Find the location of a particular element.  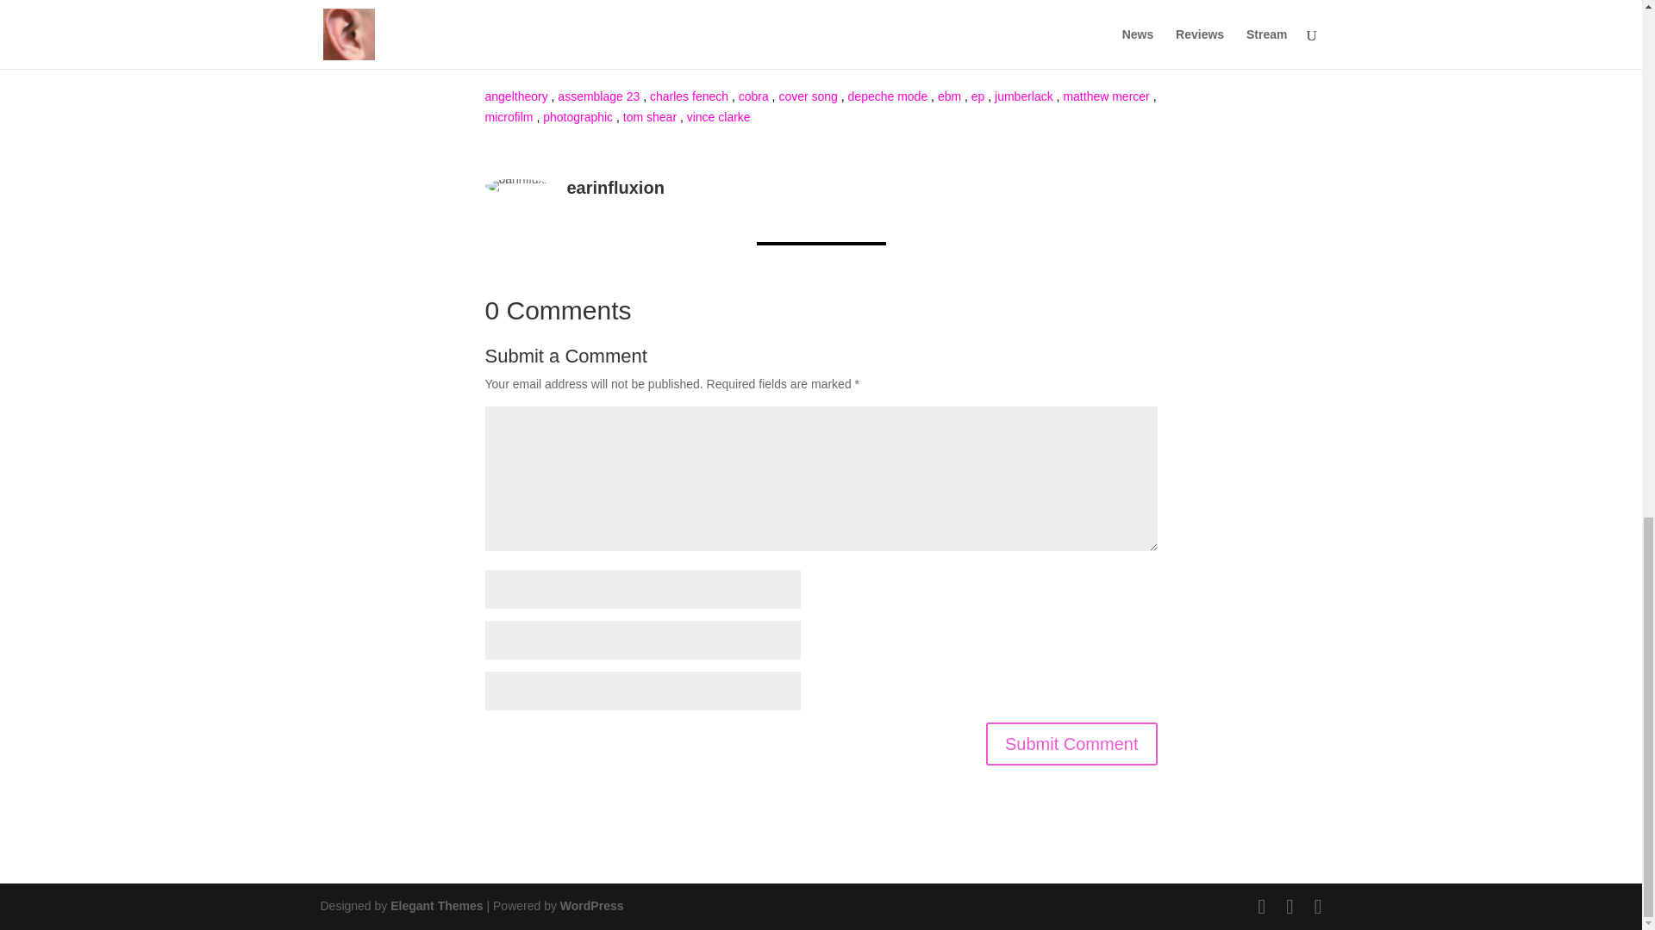

WordPress is located at coordinates (591, 906).